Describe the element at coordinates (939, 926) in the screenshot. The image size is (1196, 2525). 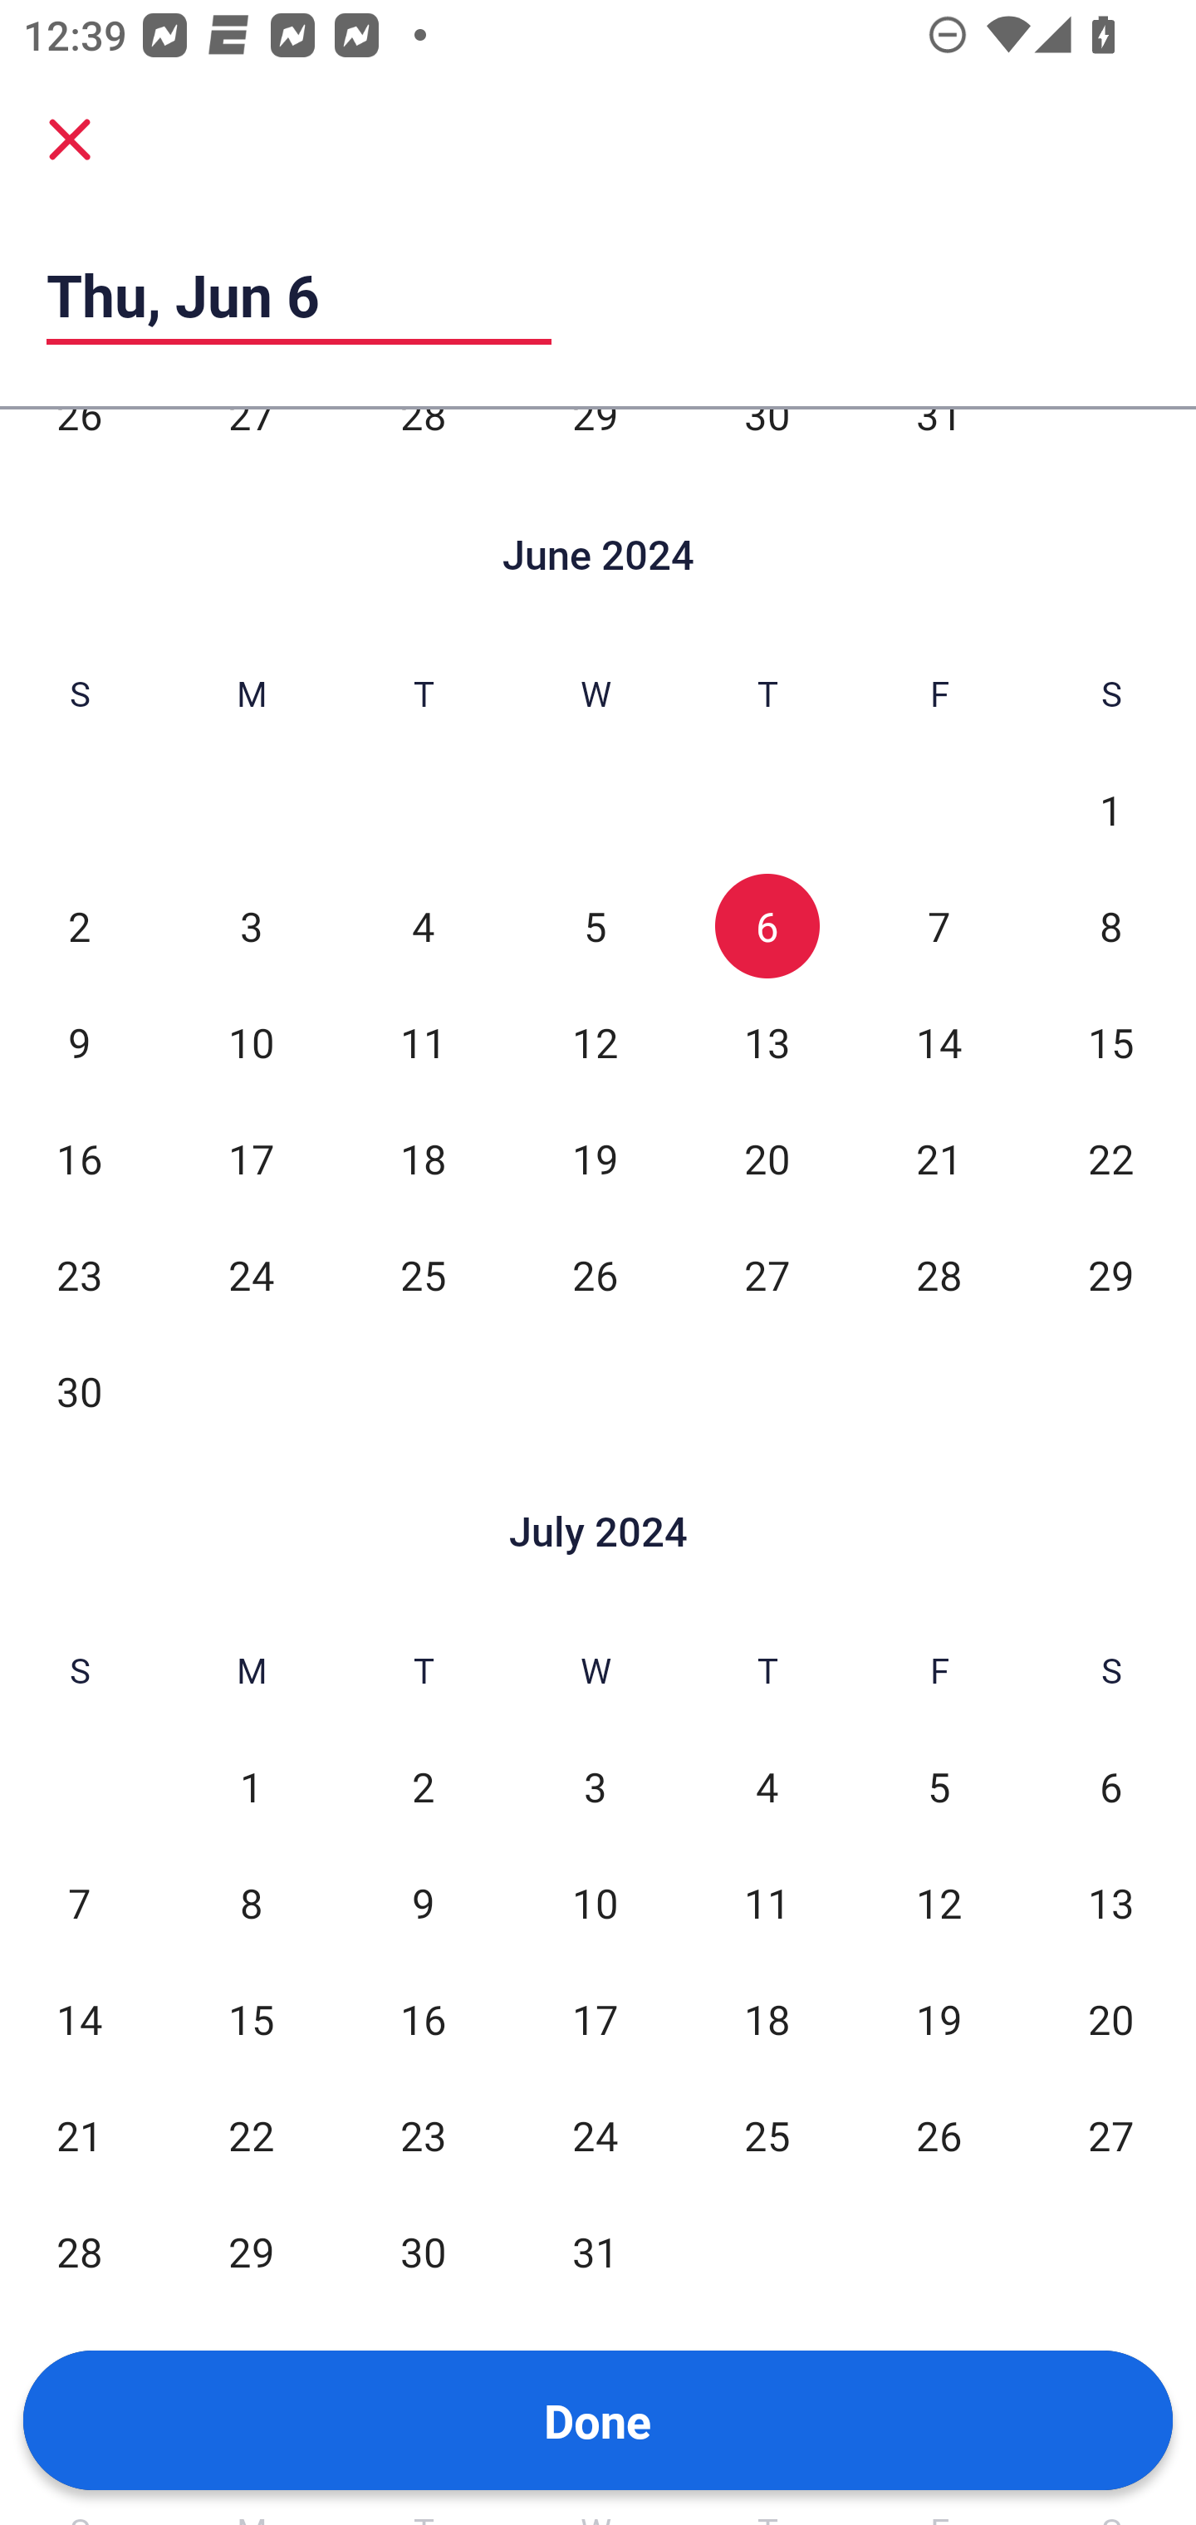
I see `7 Fri, Jun 7, Not Selected` at that location.